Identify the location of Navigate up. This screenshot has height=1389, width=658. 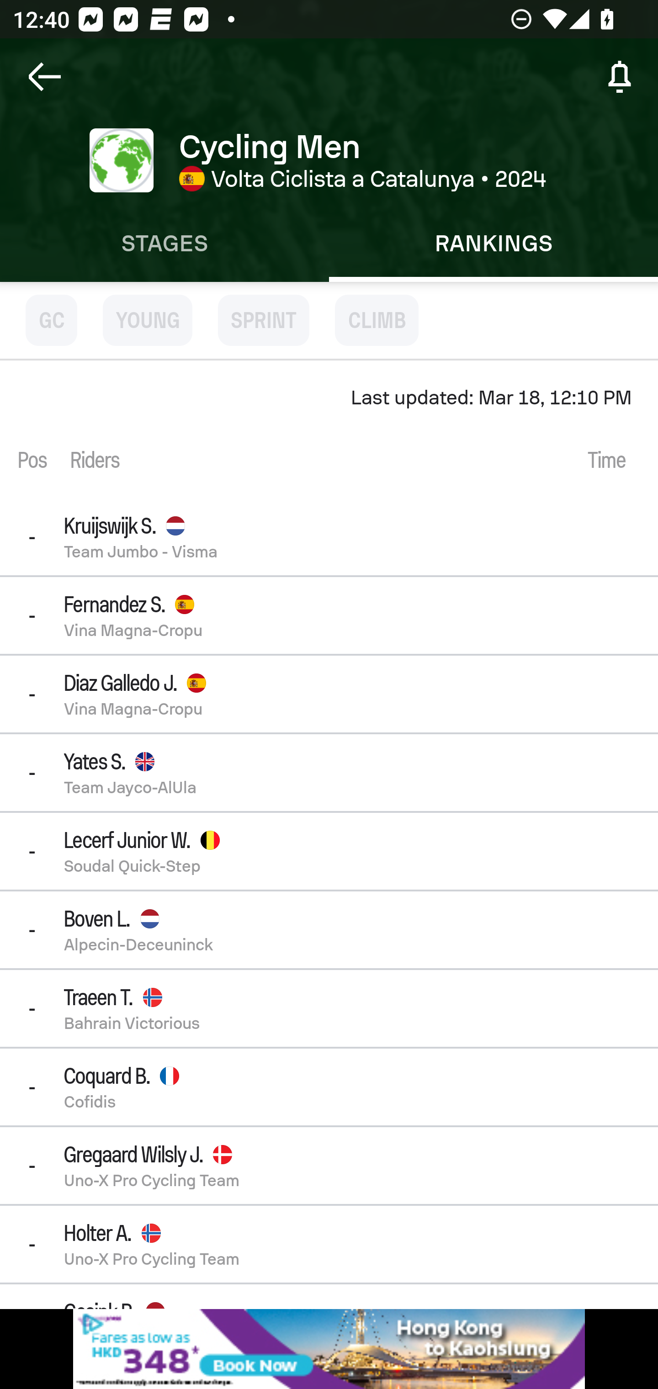
(45, 77).